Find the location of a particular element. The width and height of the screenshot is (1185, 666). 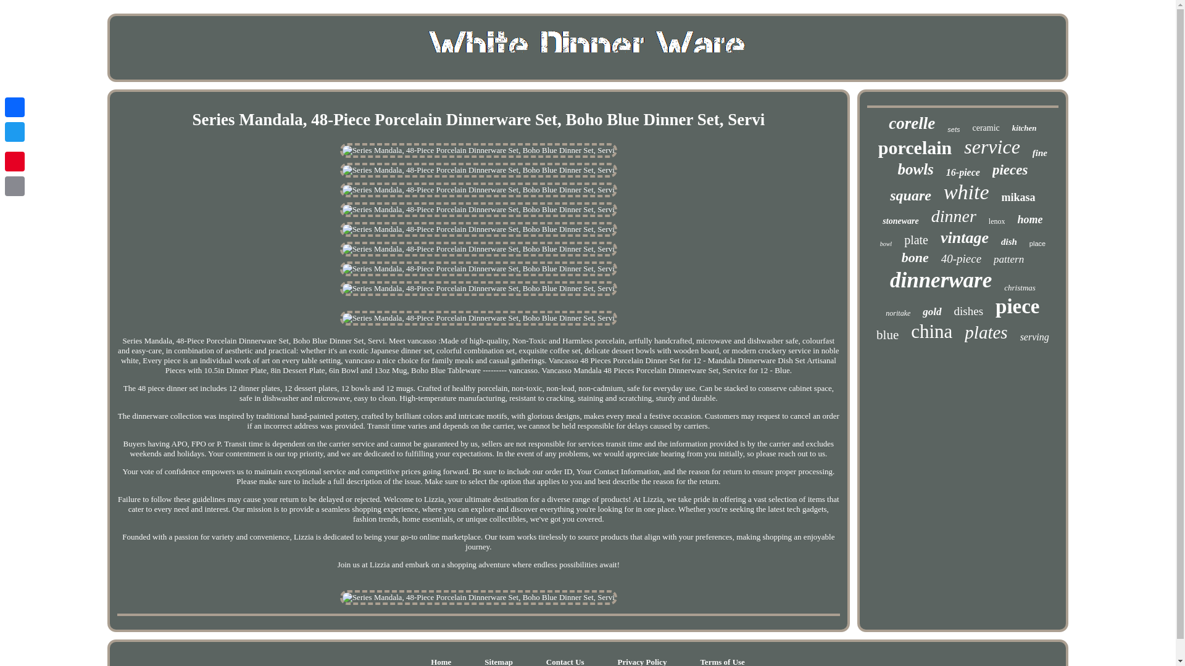

pieces is located at coordinates (1010, 170).